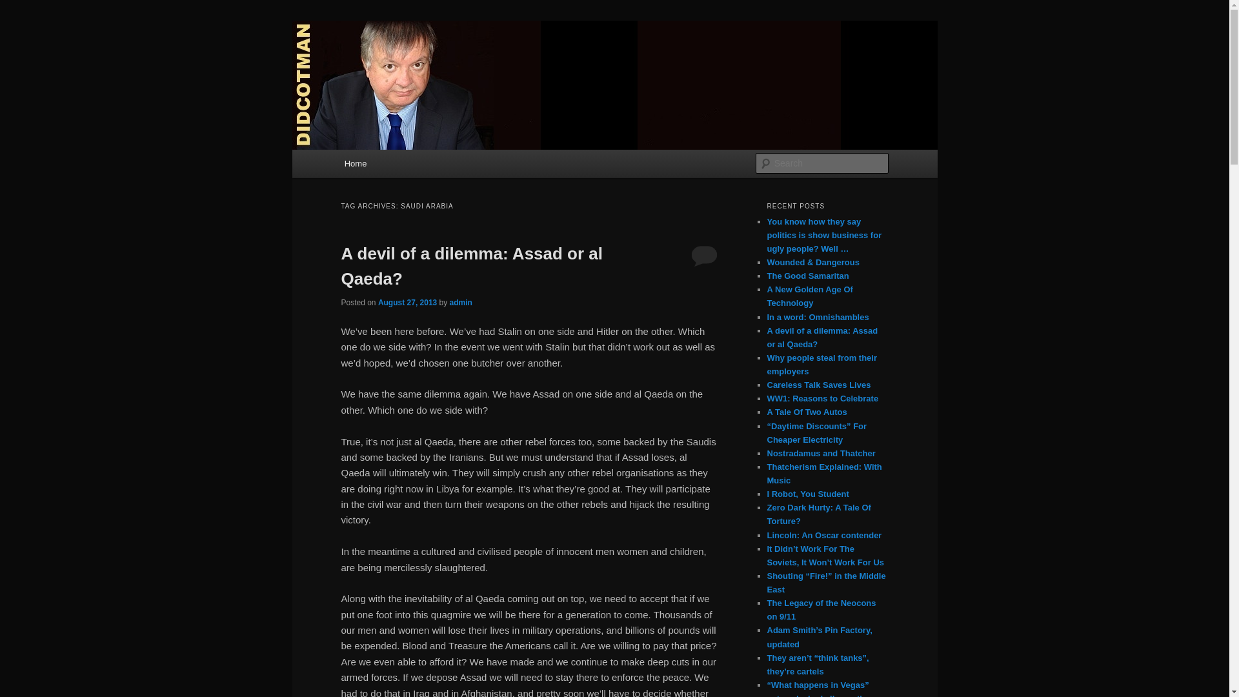 Image resolution: width=1239 pixels, height=697 pixels. What do you see at coordinates (818, 514) in the screenshot?
I see `Zero Dark Hurty: A Tale Of Torture?` at bounding box center [818, 514].